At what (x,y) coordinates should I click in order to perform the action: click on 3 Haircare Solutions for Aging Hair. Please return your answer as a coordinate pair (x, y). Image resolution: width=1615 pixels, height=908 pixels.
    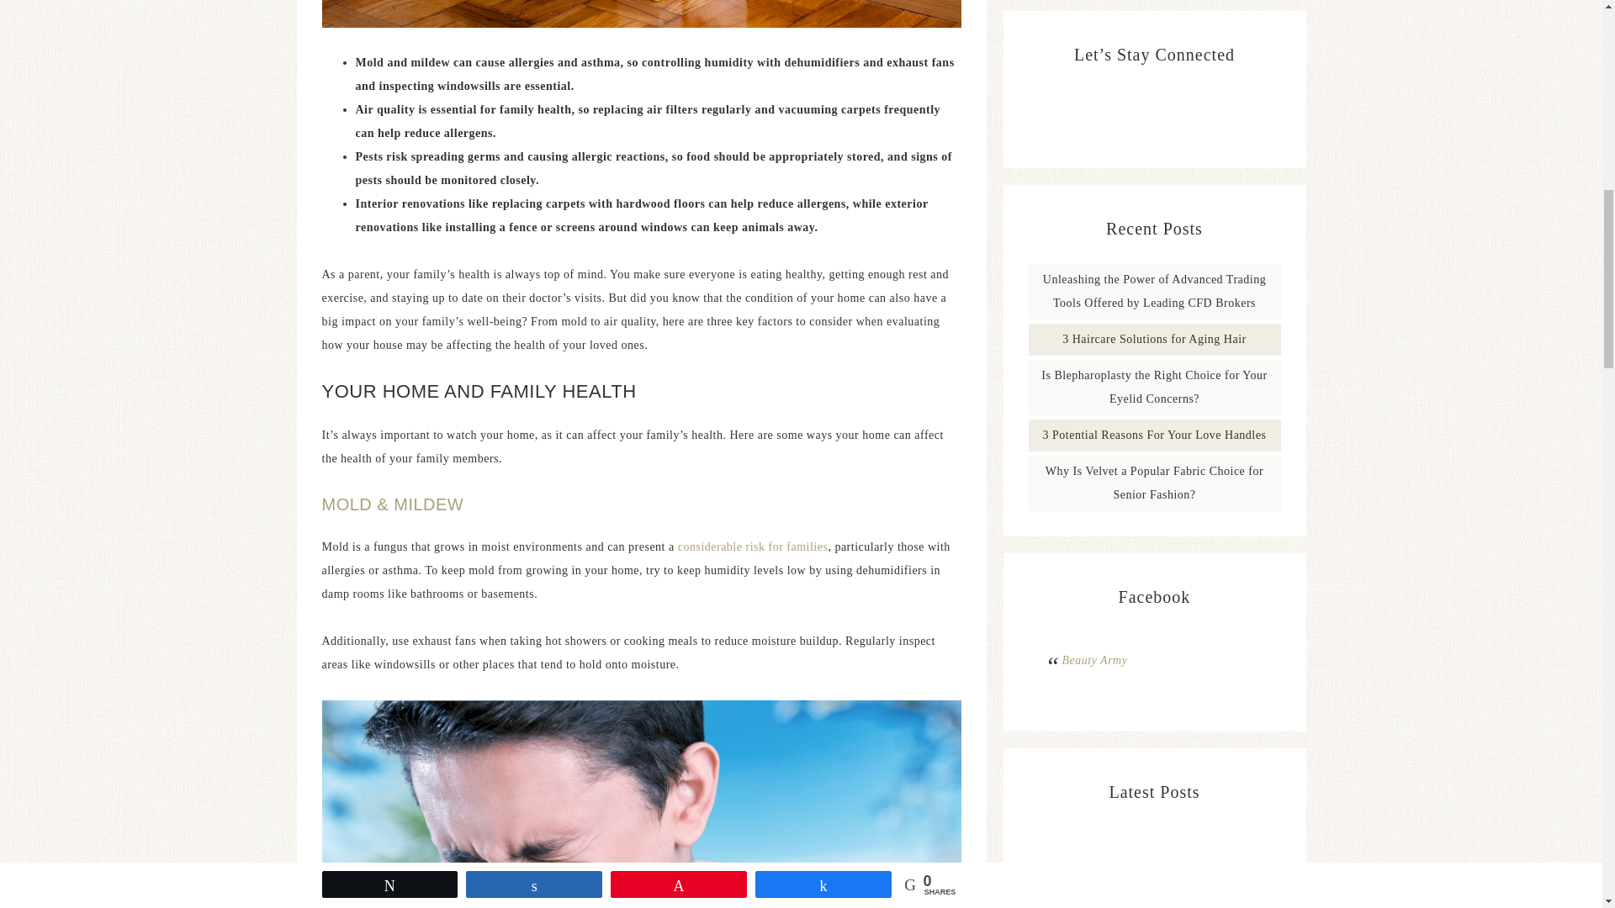
    Looking at the image, I should click on (1154, 340).